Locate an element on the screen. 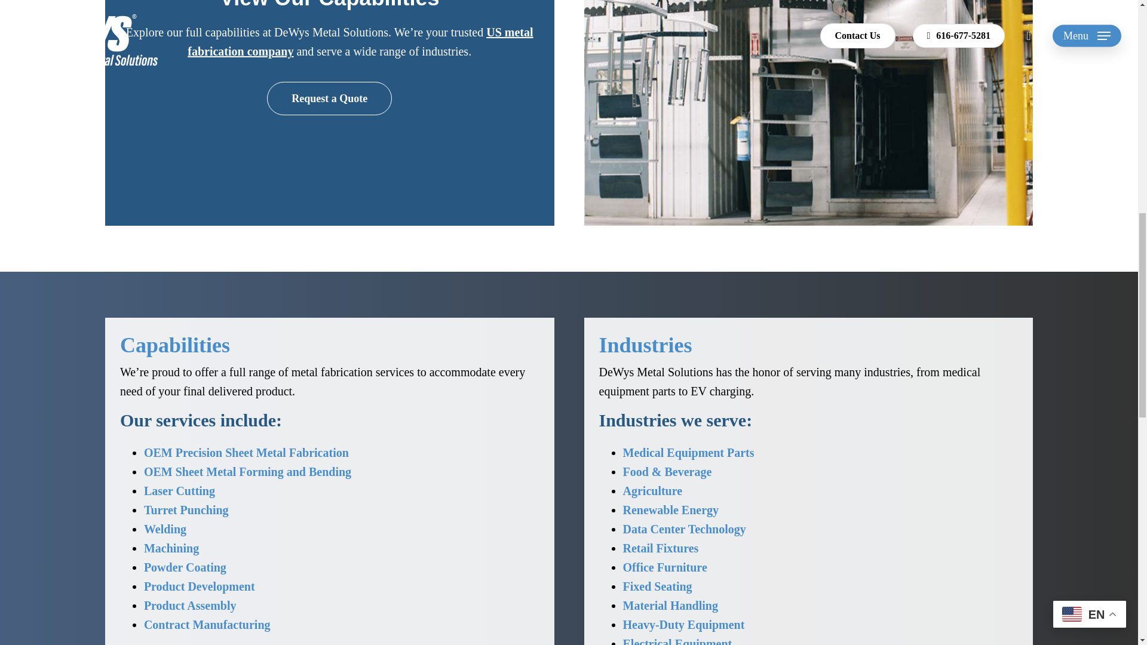  Medical Equipment Parts is located at coordinates (688, 453).